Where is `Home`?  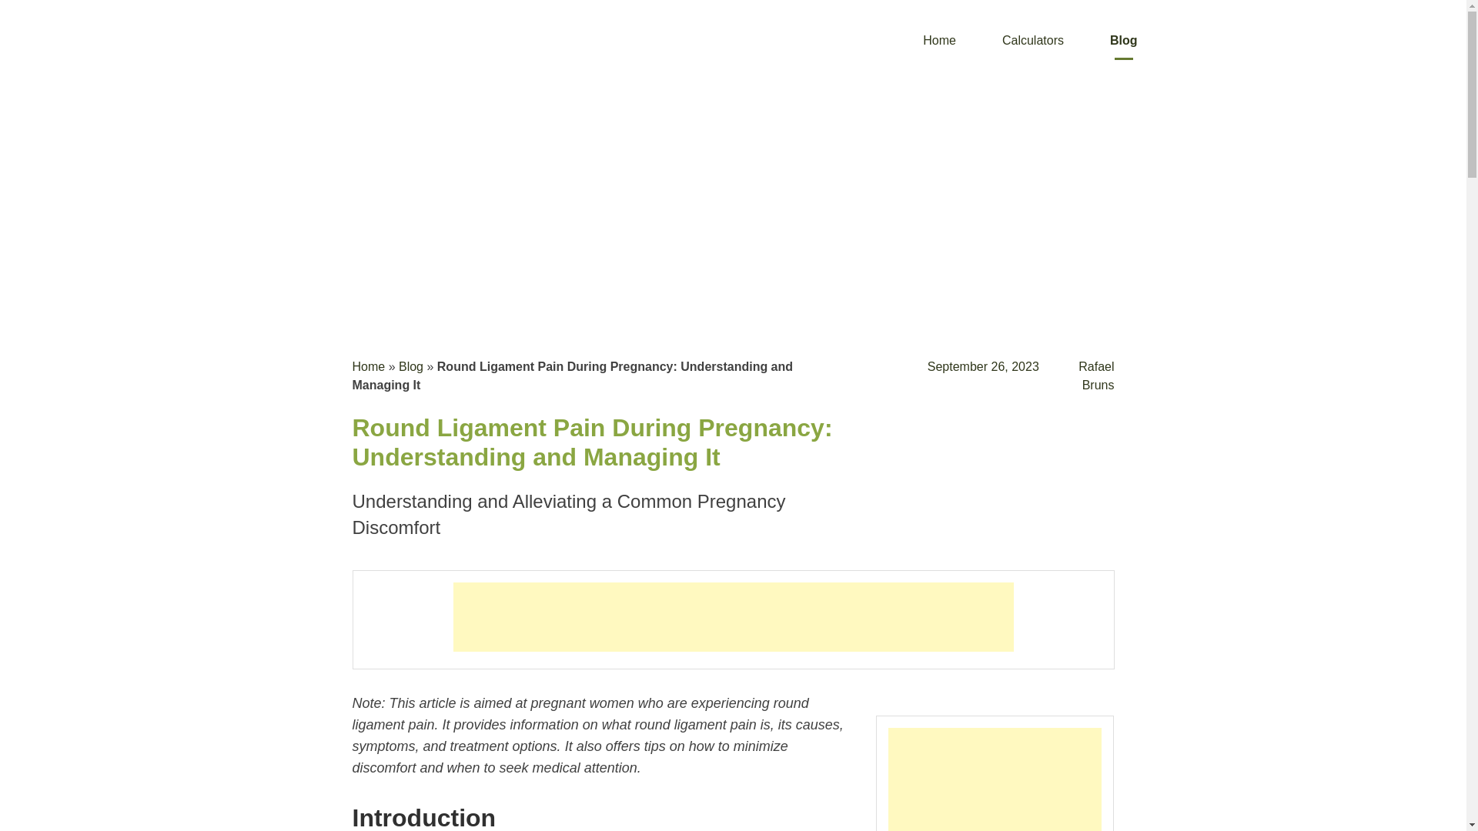
Home is located at coordinates (369, 366).